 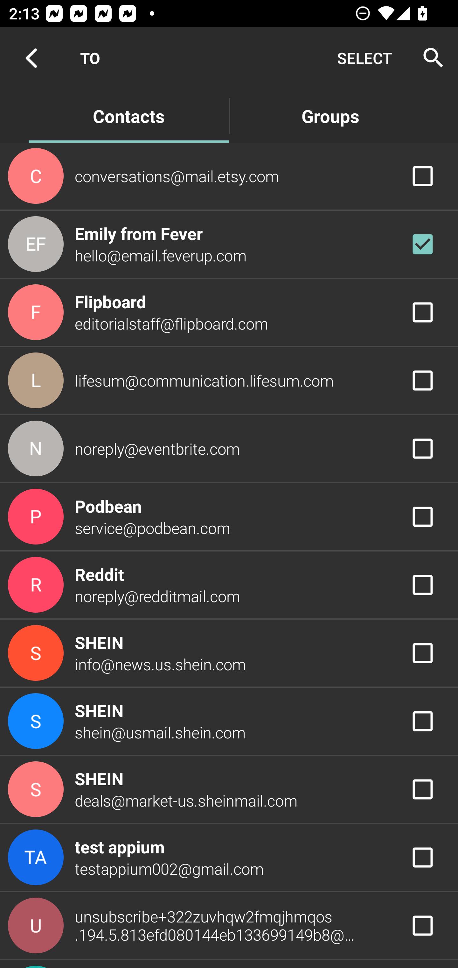 I want to click on SHEIN deals@market-us.sheinmail.com, so click(x=229, y=789).